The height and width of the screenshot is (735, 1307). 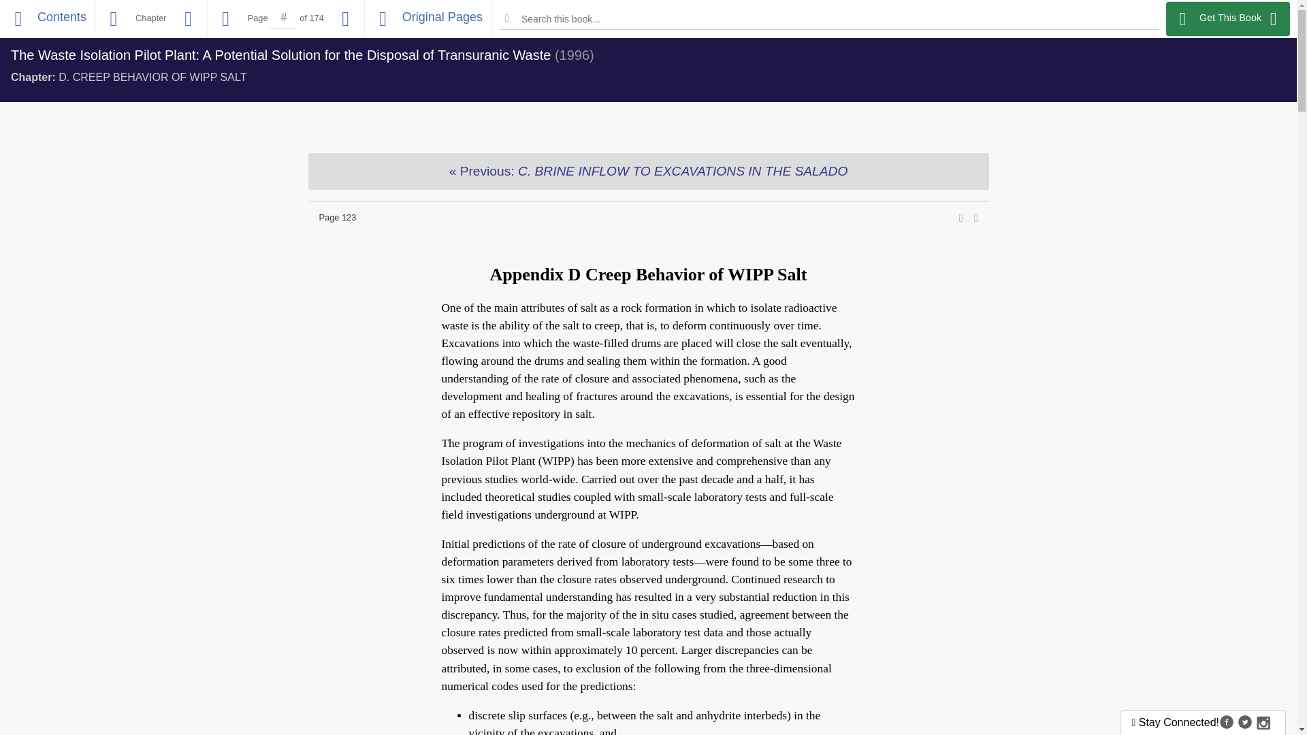 What do you see at coordinates (961, 218) in the screenshot?
I see `Share this page` at bounding box center [961, 218].